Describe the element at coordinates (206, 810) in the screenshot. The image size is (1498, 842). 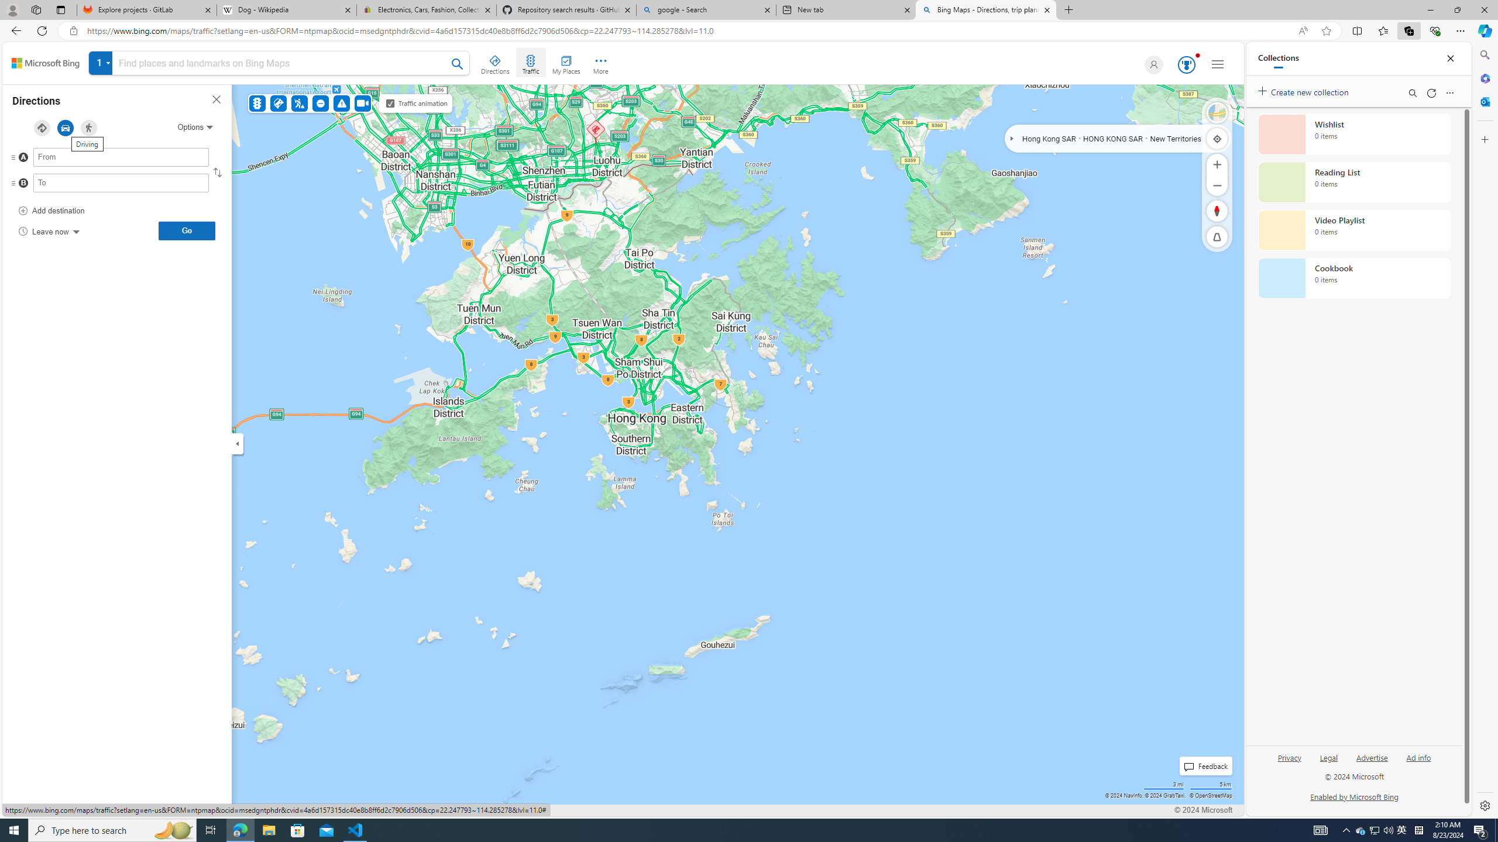
I see `About our ads` at that location.